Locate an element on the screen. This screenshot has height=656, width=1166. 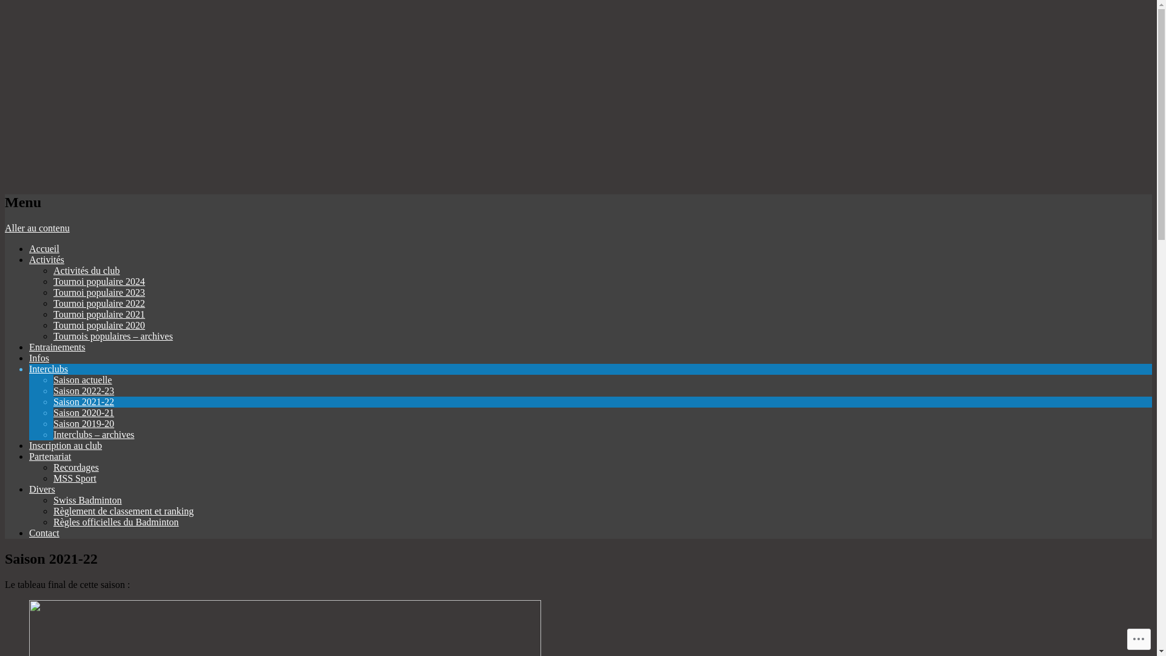
Saison 2021-22 is located at coordinates (84, 402).